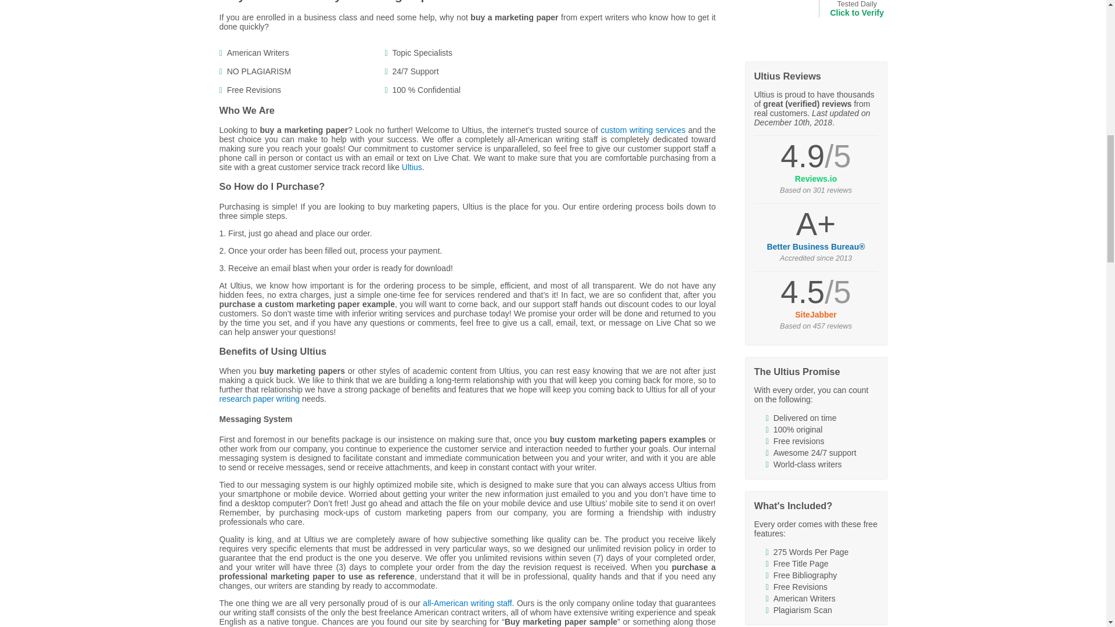  What do you see at coordinates (412, 167) in the screenshot?
I see `Writing and Editing Service` at bounding box center [412, 167].